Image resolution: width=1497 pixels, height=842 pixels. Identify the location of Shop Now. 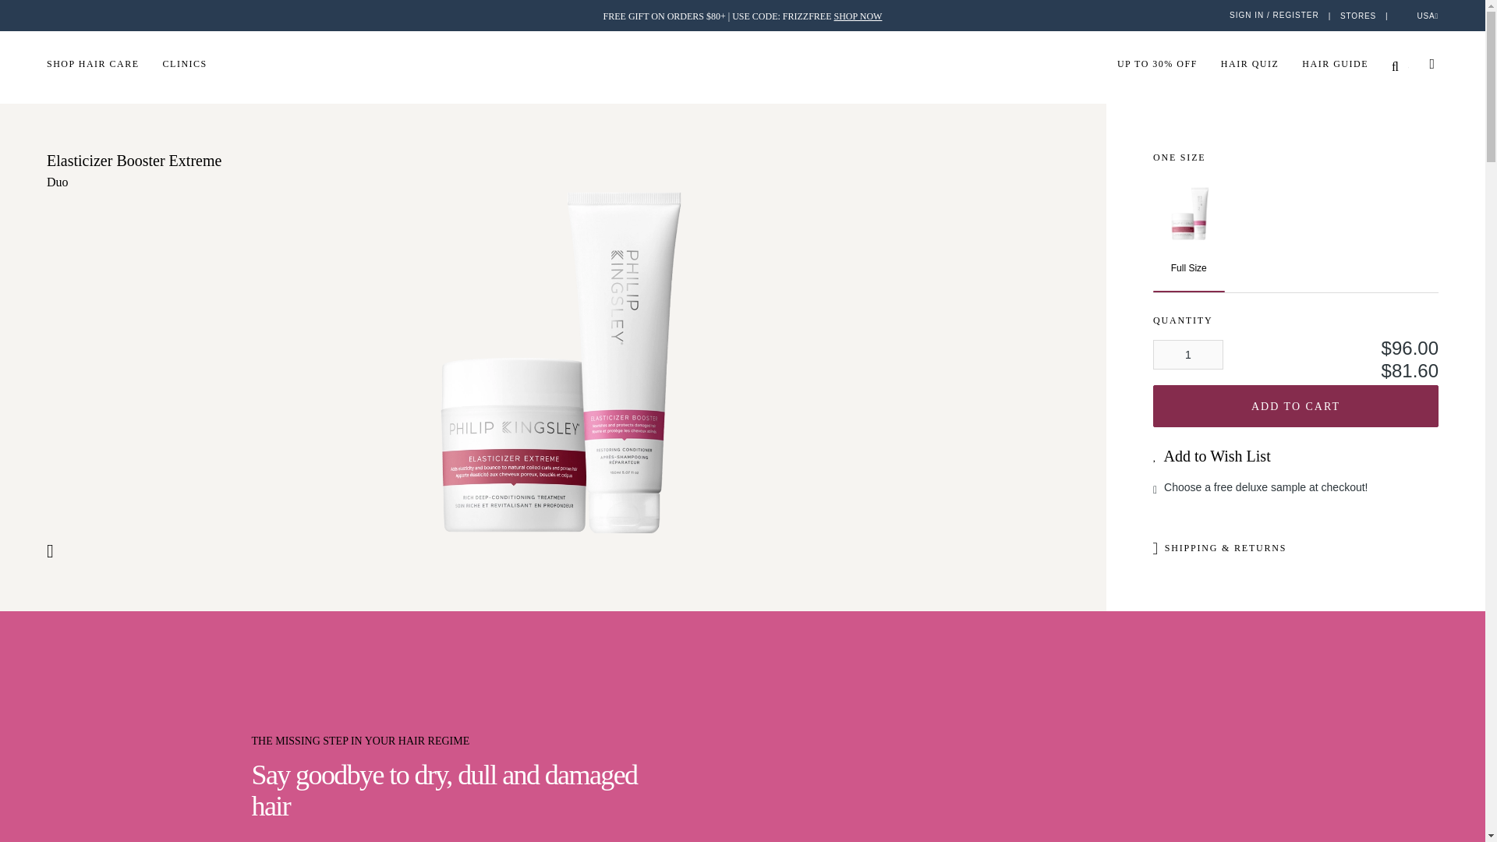
(742, 16).